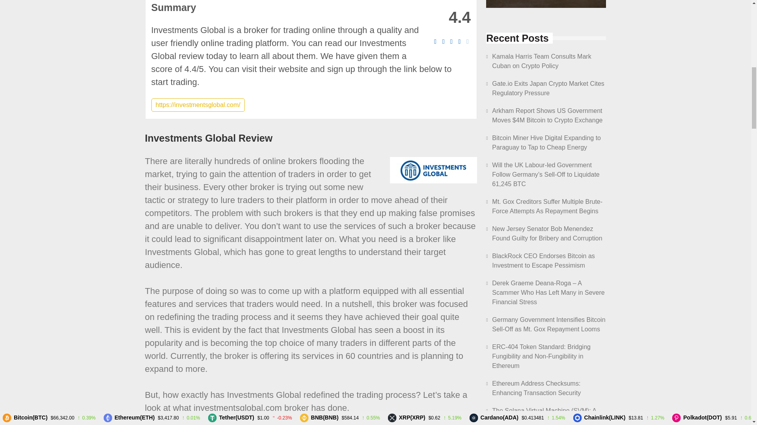 This screenshot has height=425, width=757. What do you see at coordinates (548, 88) in the screenshot?
I see `Gate.io Exits Japan Crypto Market Cites Regulatory Pressure` at bounding box center [548, 88].